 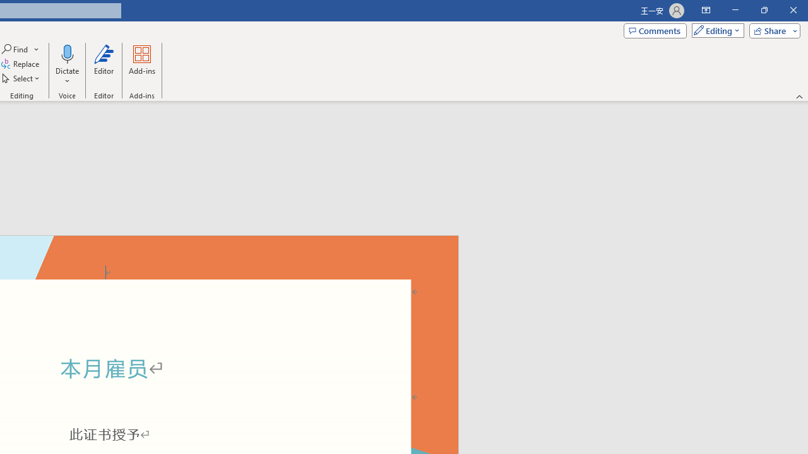 I want to click on Dictate, so click(x=67, y=53).